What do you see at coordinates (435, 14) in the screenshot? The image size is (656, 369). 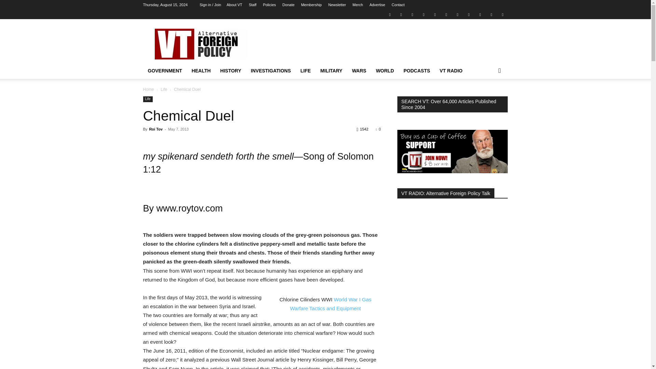 I see `Rumble` at bounding box center [435, 14].